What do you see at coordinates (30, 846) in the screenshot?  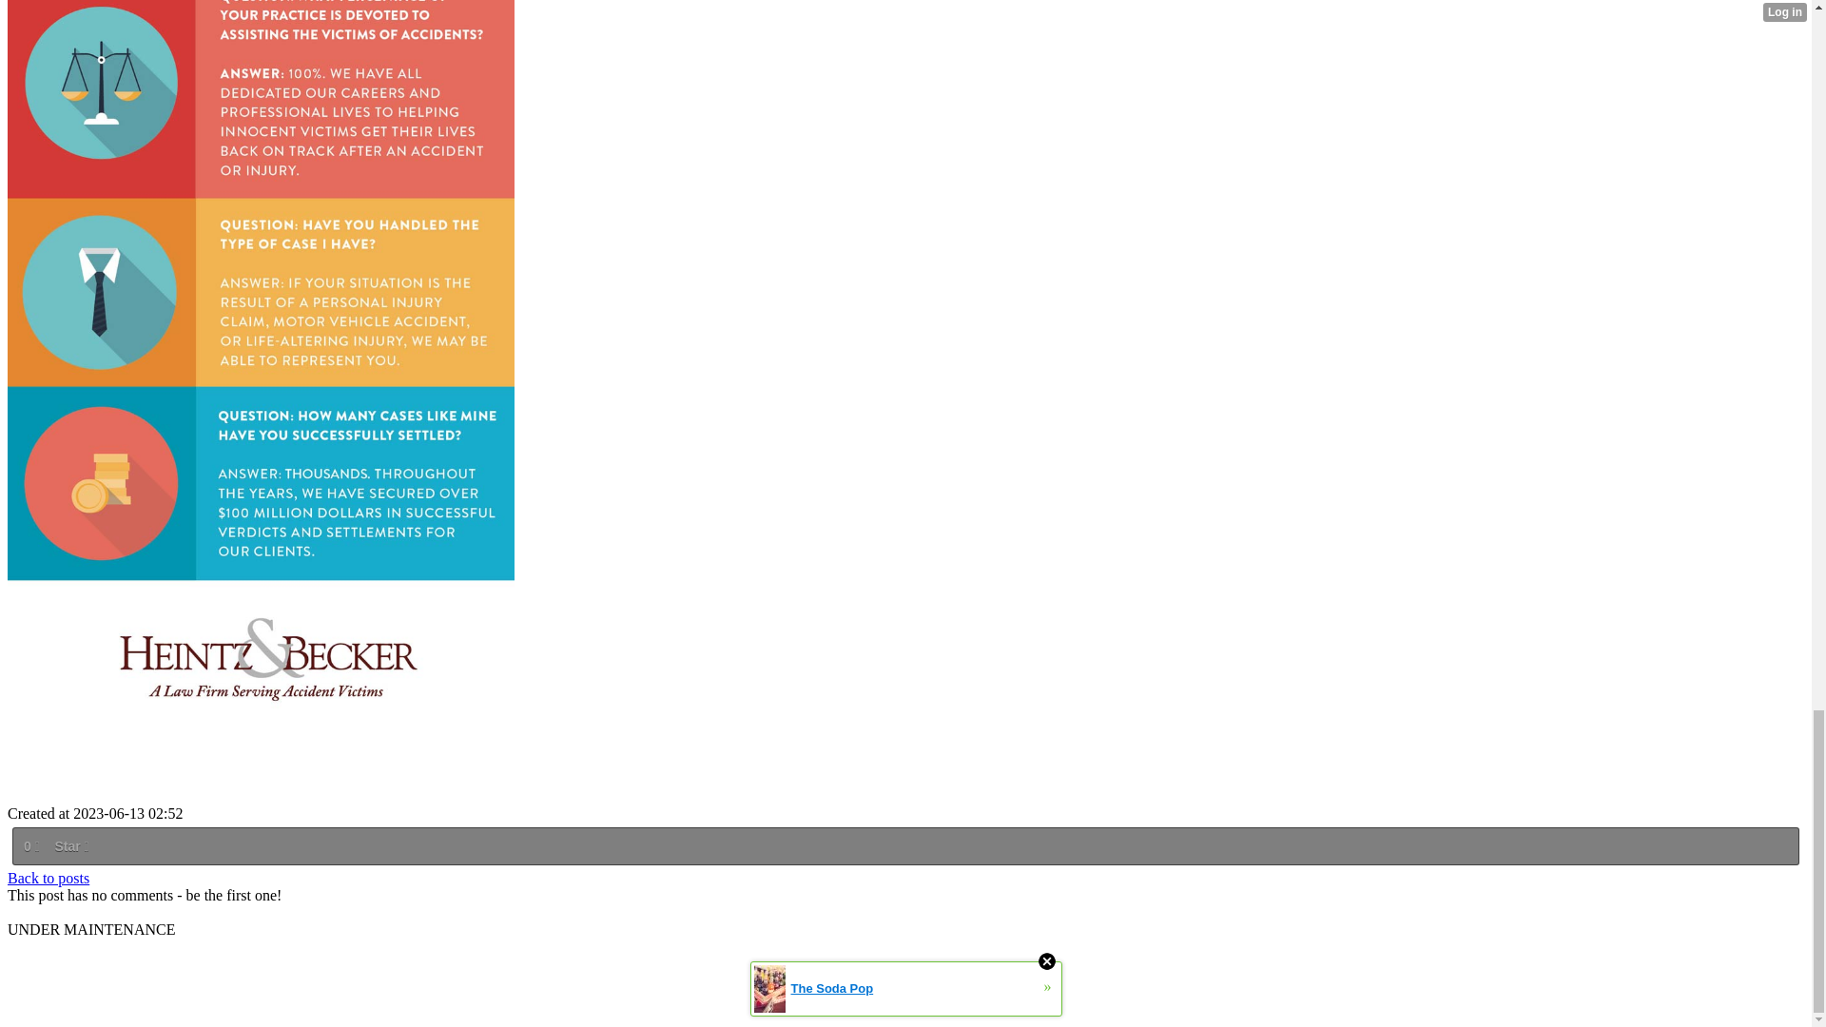 I see `0` at bounding box center [30, 846].